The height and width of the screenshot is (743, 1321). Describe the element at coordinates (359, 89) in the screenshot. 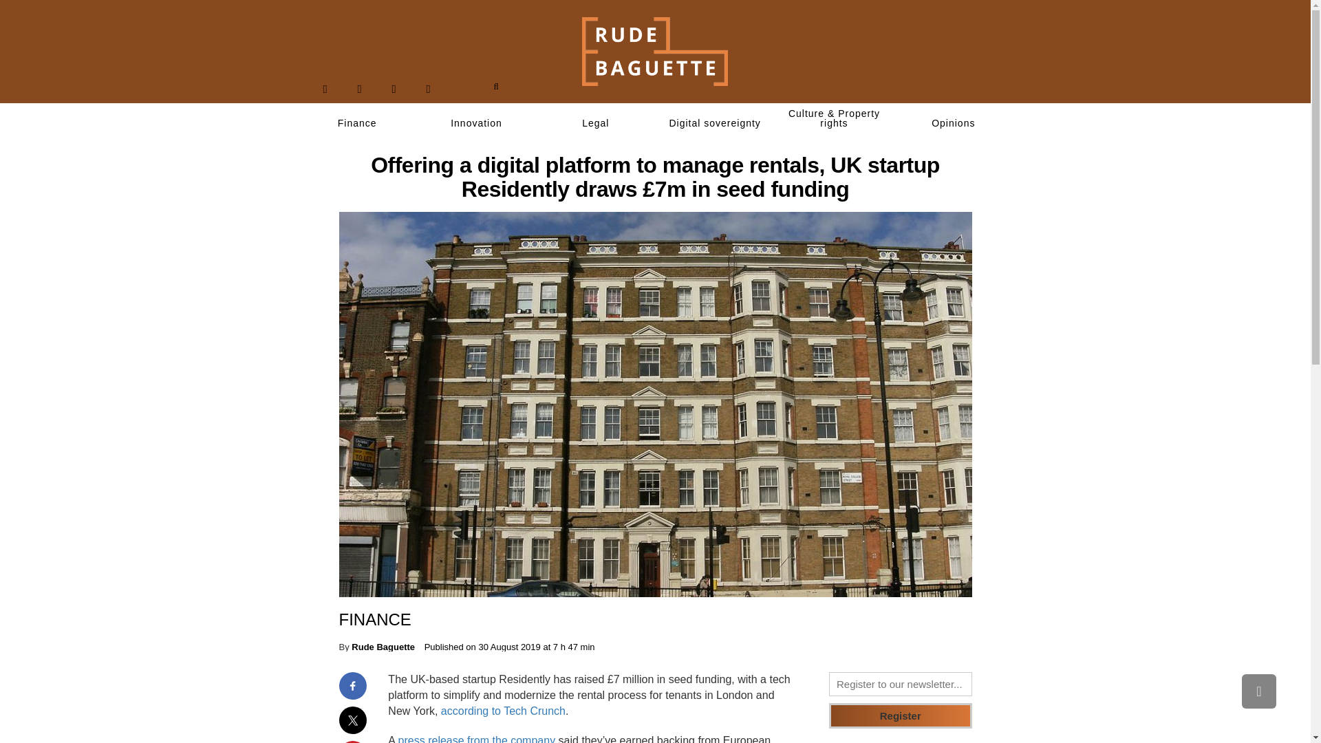

I see `Twitter` at that location.